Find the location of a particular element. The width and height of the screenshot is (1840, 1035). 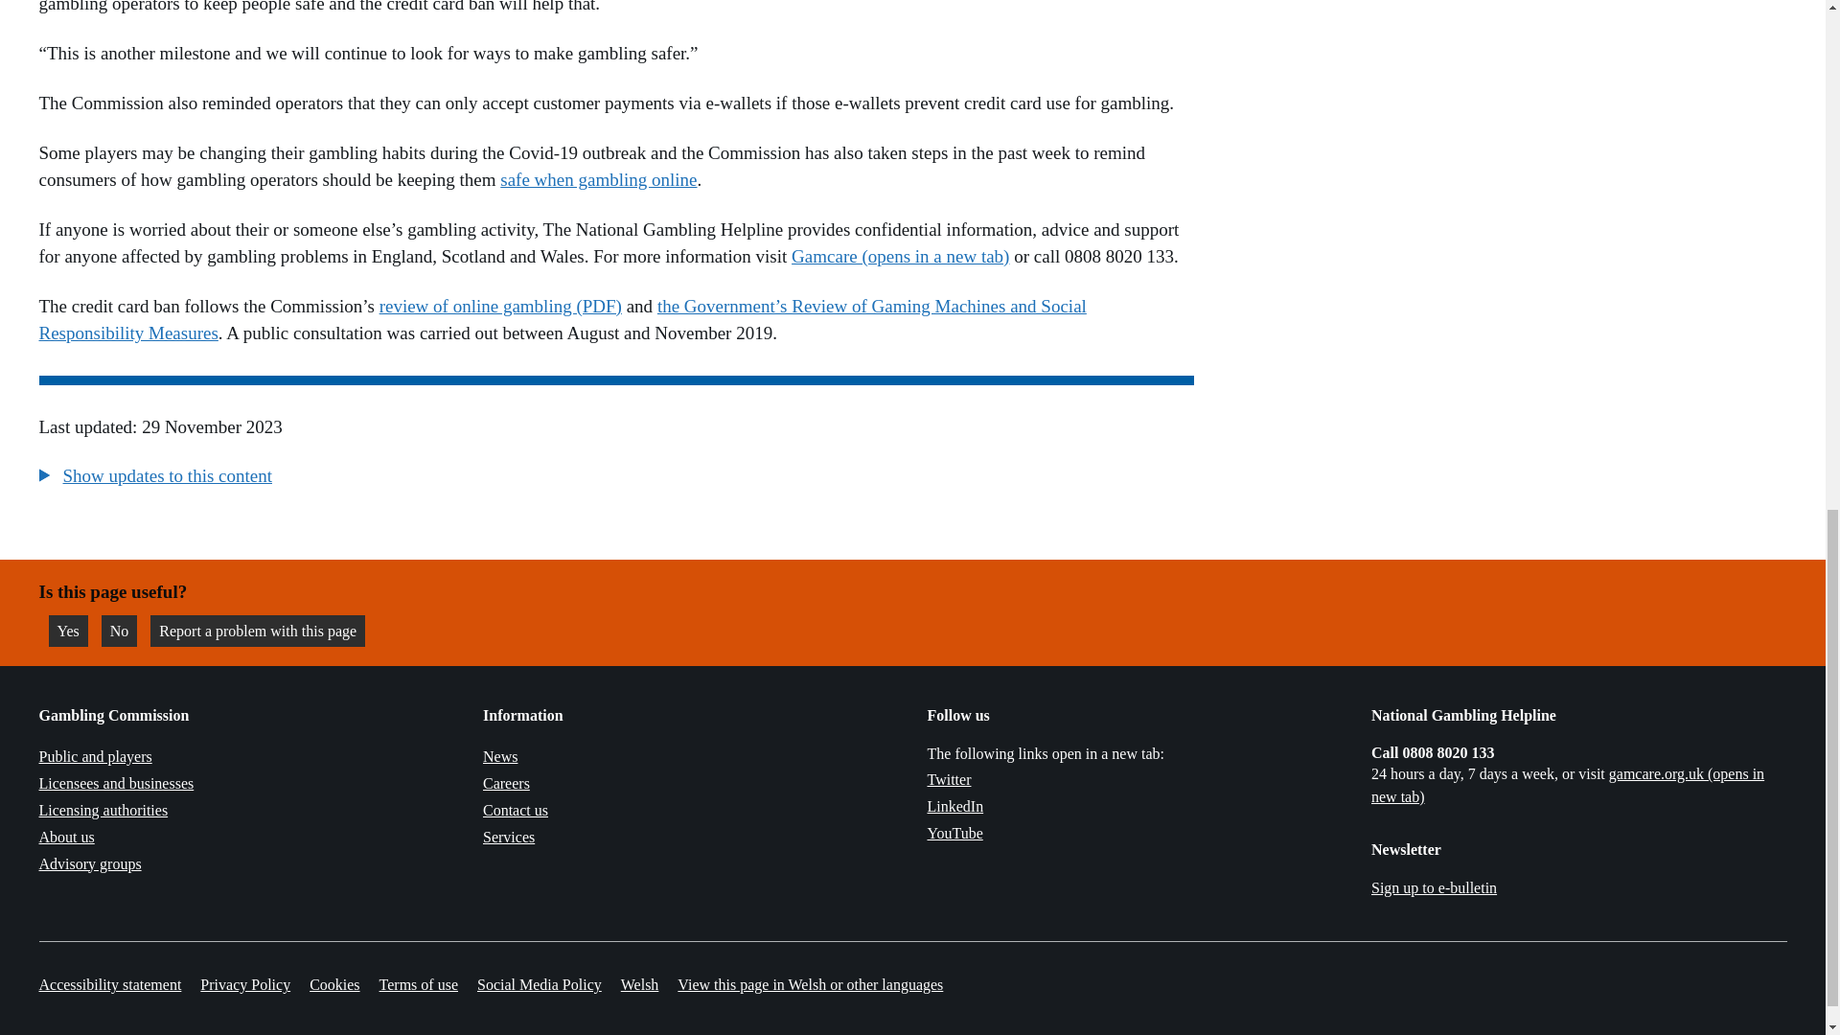

safe when gambling online is located at coordinates (598, 179).